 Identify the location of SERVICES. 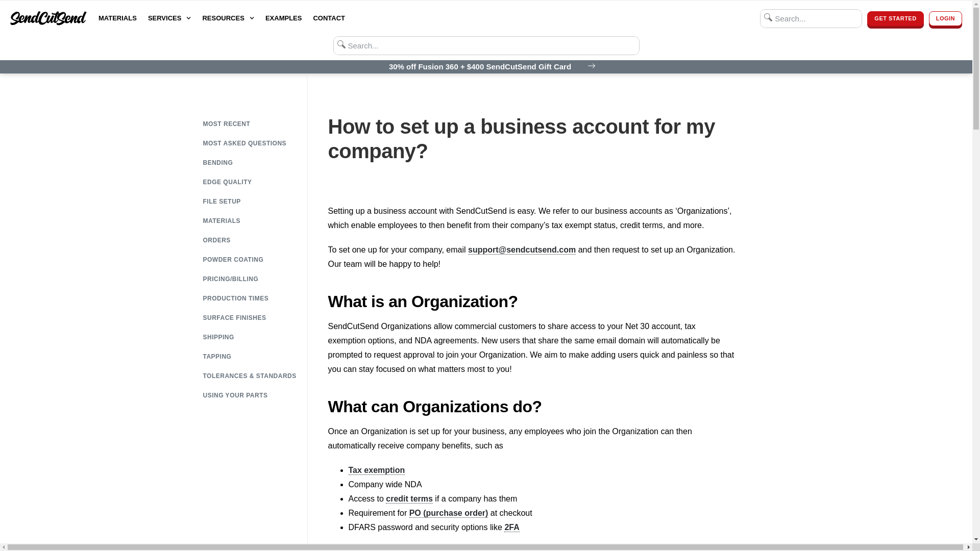
(169, 18).